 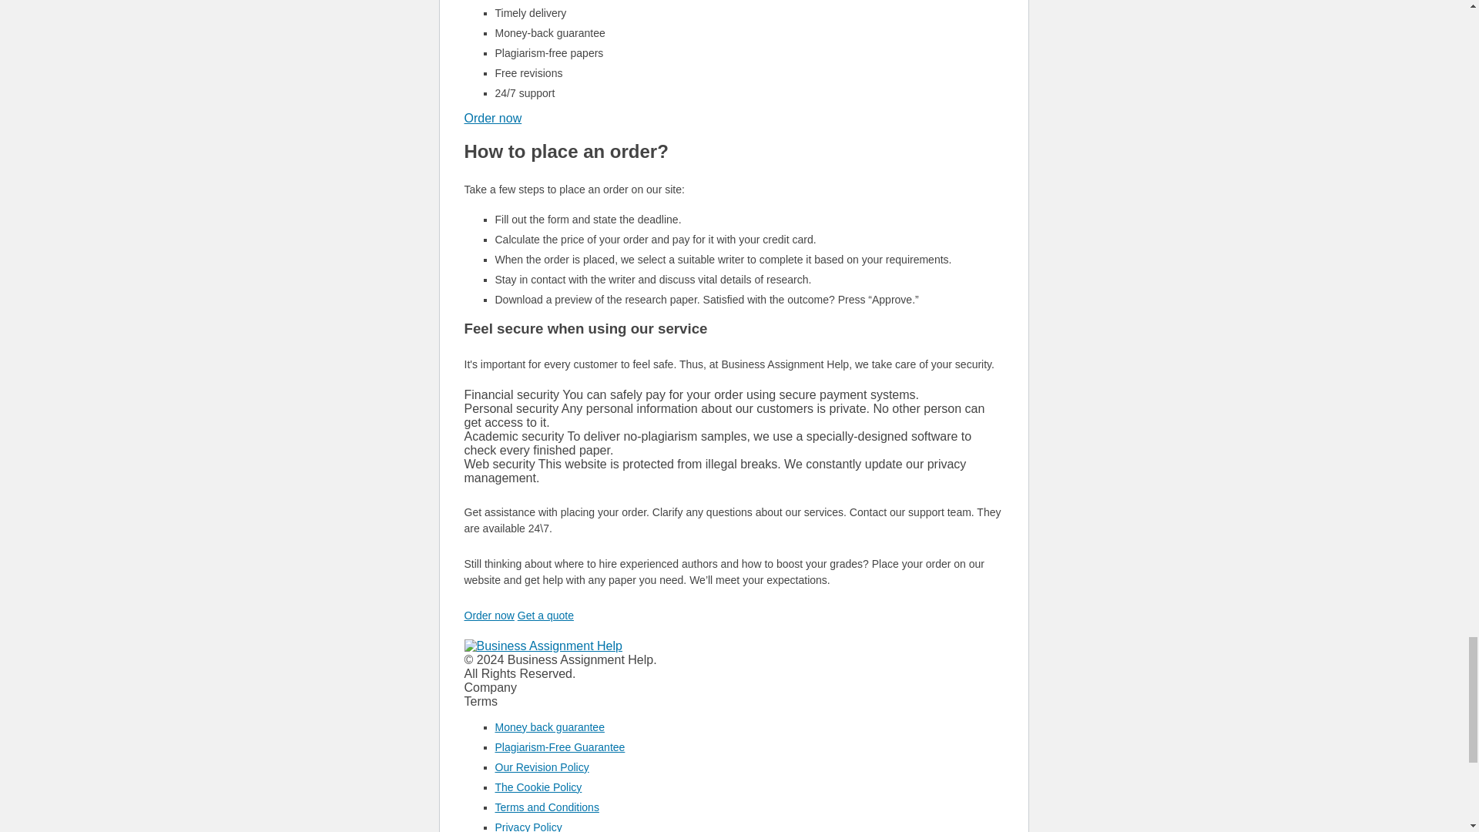 What do you see at coordinates (528, 826) in the screenshot?
I see `Privacy Policy` at bounding box center [528, 826].